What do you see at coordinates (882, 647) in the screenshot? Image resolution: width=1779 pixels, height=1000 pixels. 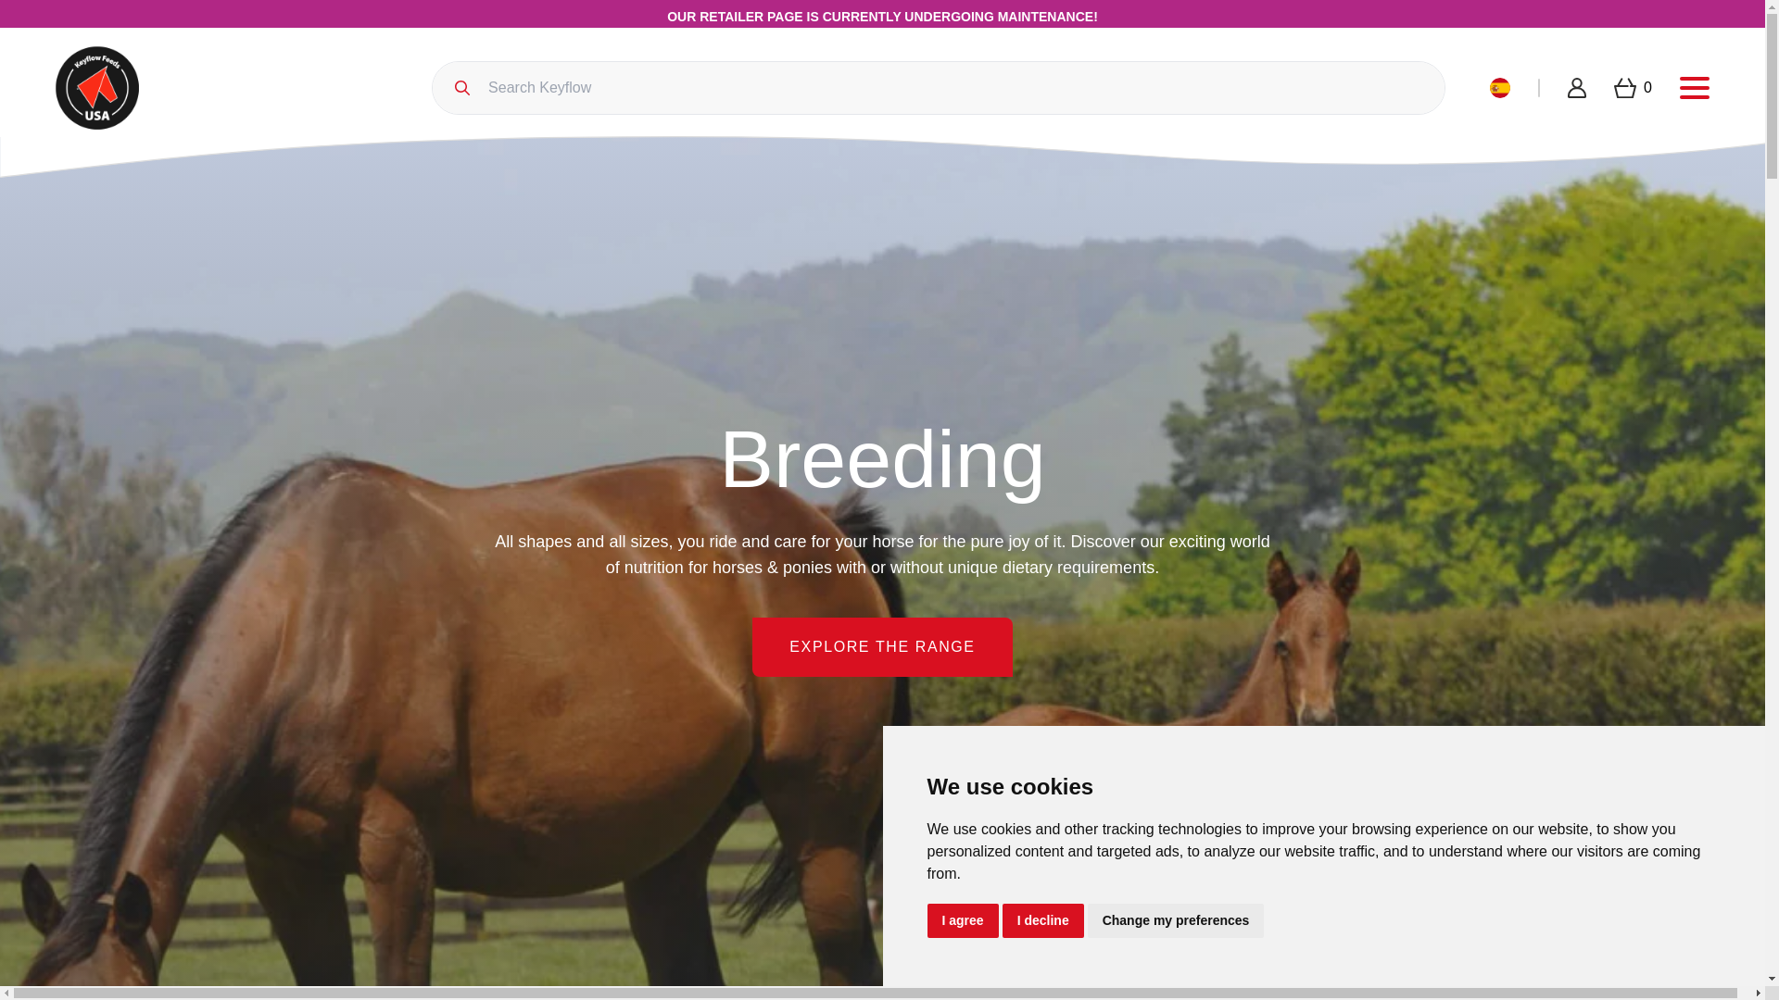 I see `EXPLORE THE RANGE` at bounding box center [882, 647].